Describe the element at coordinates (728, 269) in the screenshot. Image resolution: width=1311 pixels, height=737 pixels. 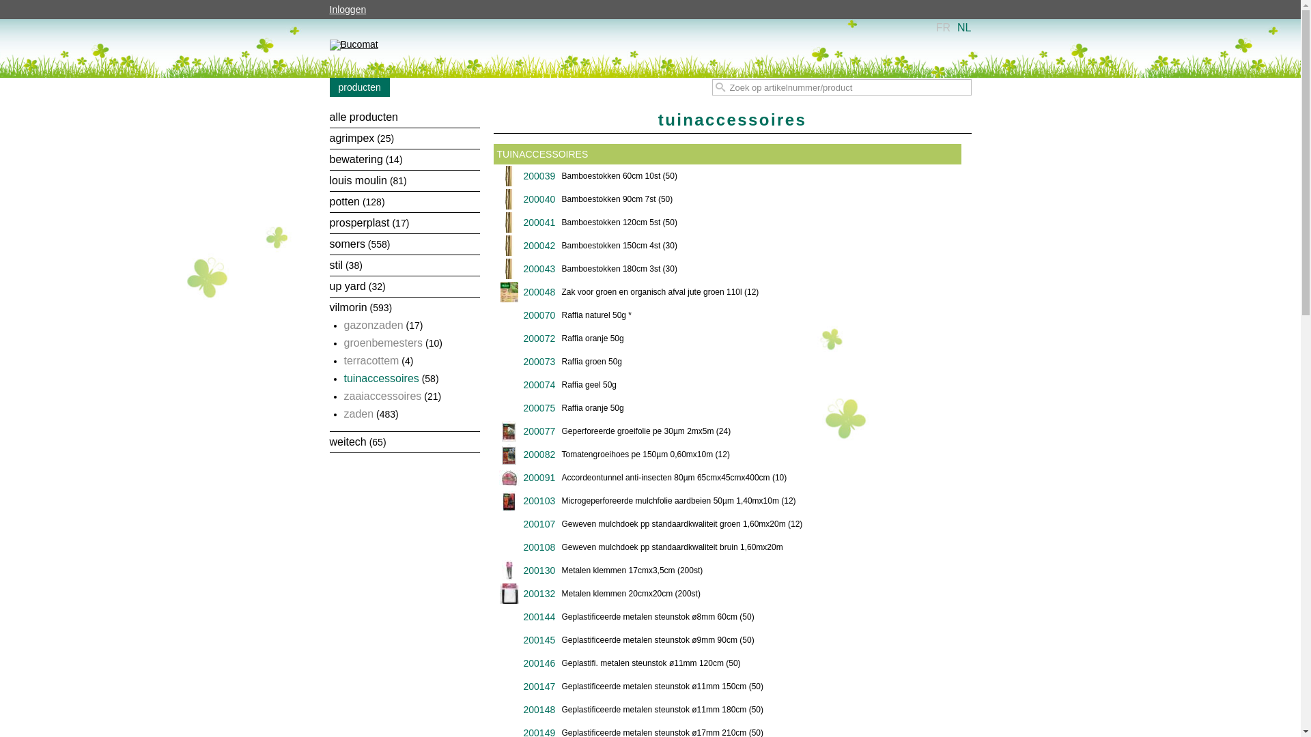
I see `200043 bamboestokken 180cm 3st (30)` at that location.